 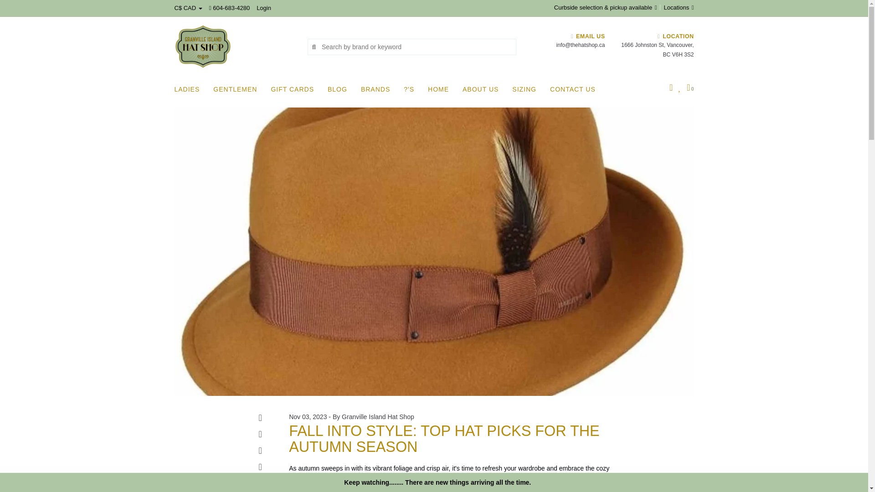 What do you see at coordinates (526, 92) in the screenshot?
I see `SIZING` at bounding box center [526, 92].